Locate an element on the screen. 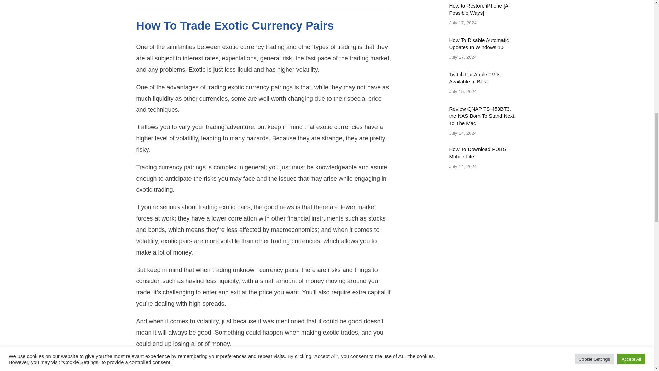  How To Disable Automatic Updates In Windows 10 is located at coordinates (466, 52).